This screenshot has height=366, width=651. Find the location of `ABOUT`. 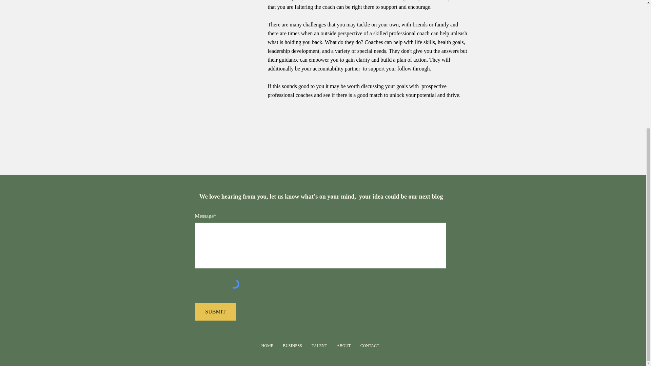

ABOUT is located at coordinates (344, 346).